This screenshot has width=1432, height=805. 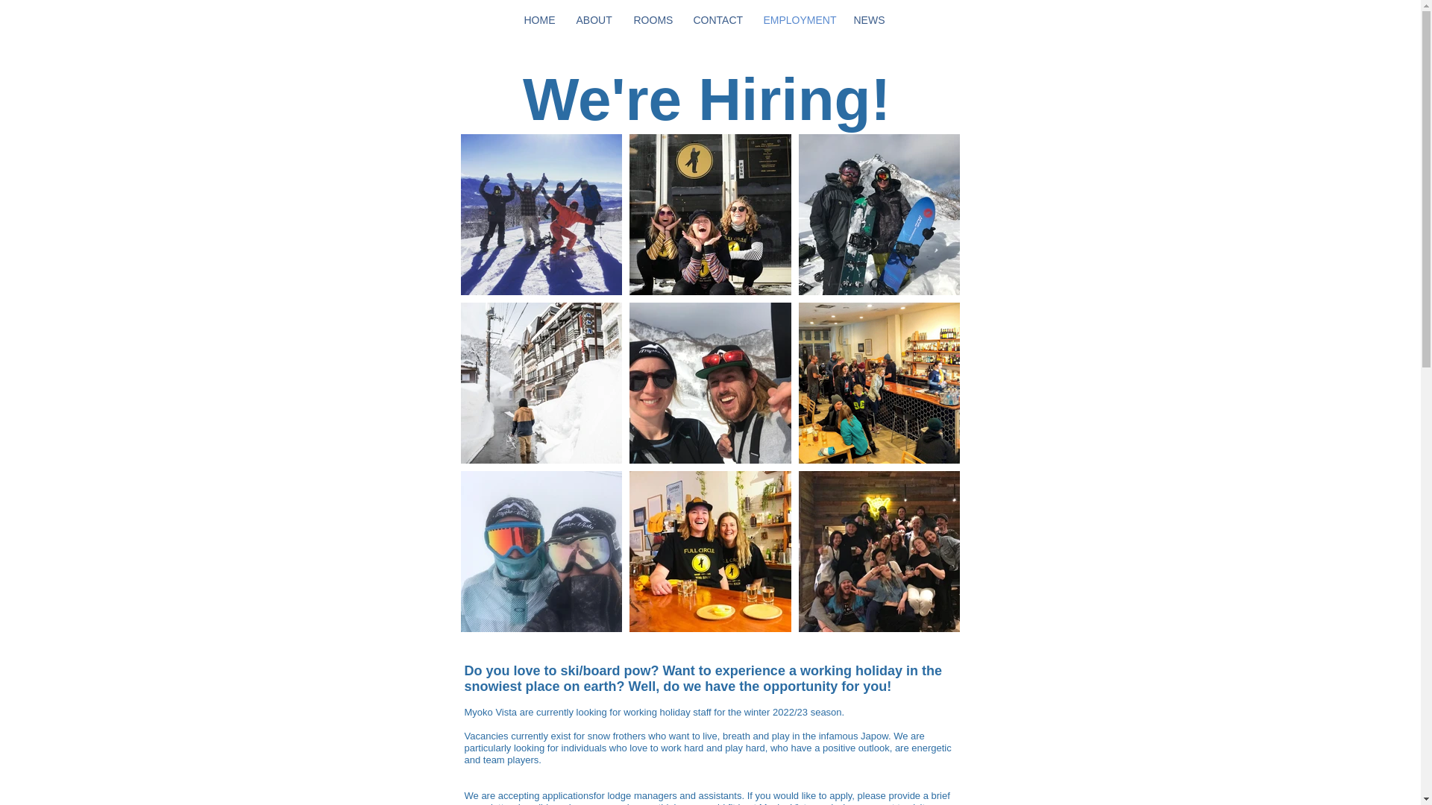 I want to click on ABOUT, so click(x=594, y=20).